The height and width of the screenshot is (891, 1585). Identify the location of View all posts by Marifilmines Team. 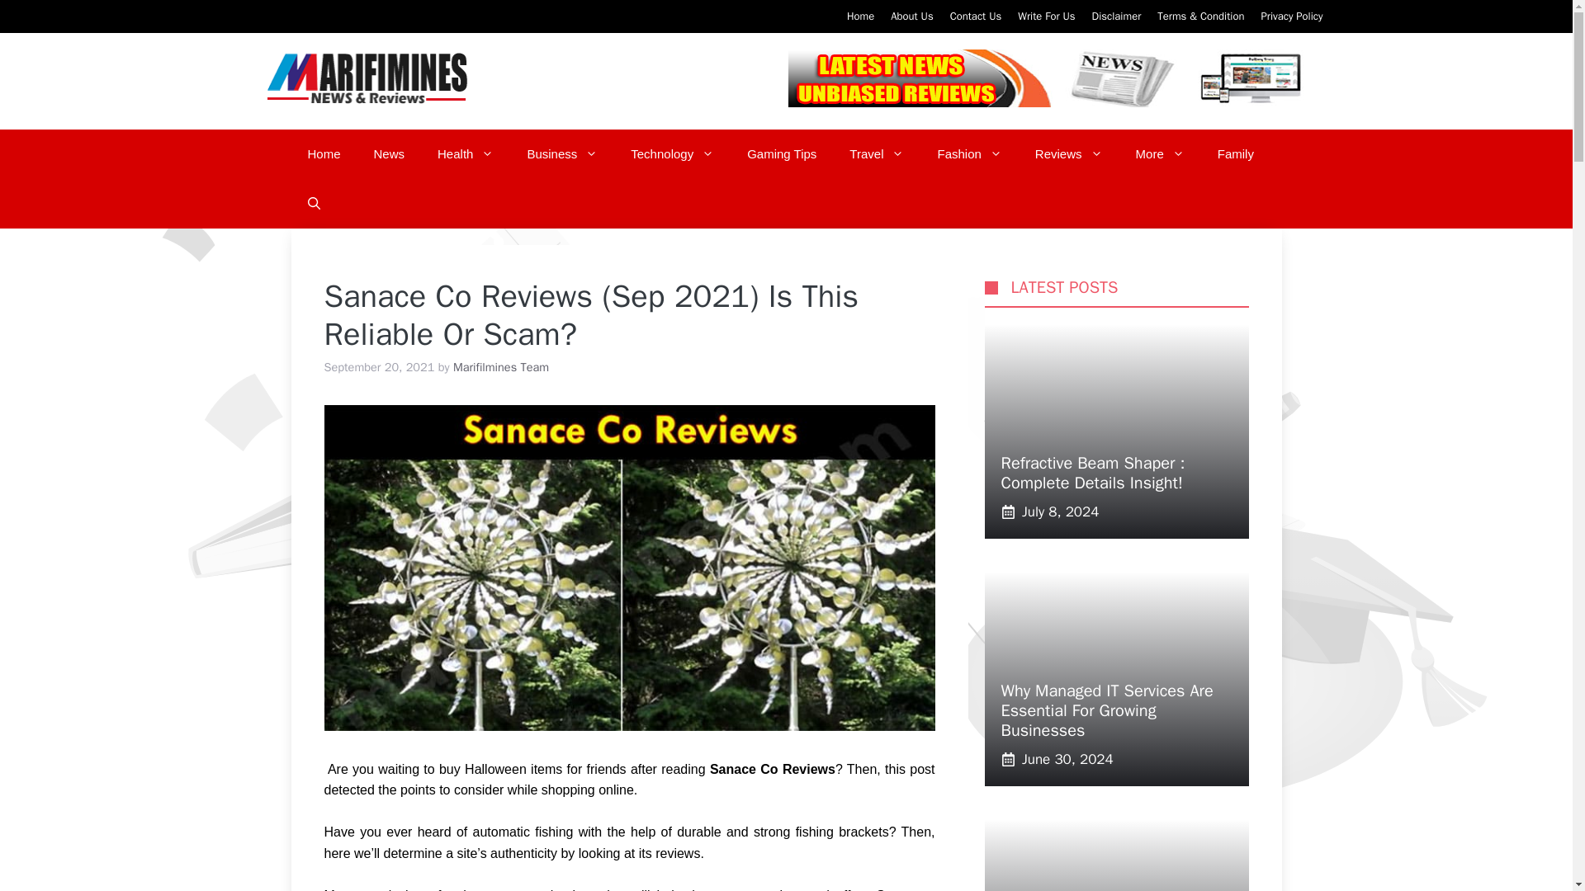
(500, 366).